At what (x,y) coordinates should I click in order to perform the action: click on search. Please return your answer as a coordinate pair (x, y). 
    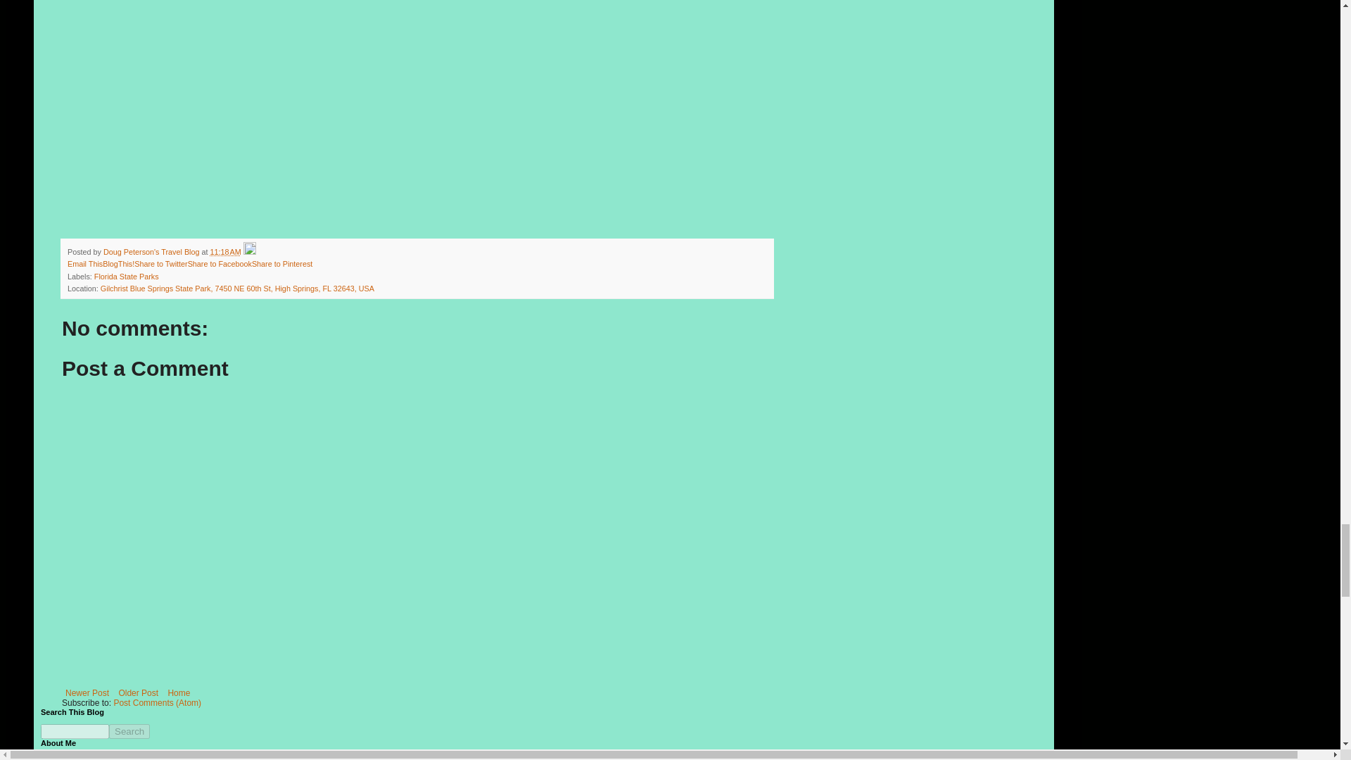
    Looking at the image, I should click on (129, 731).